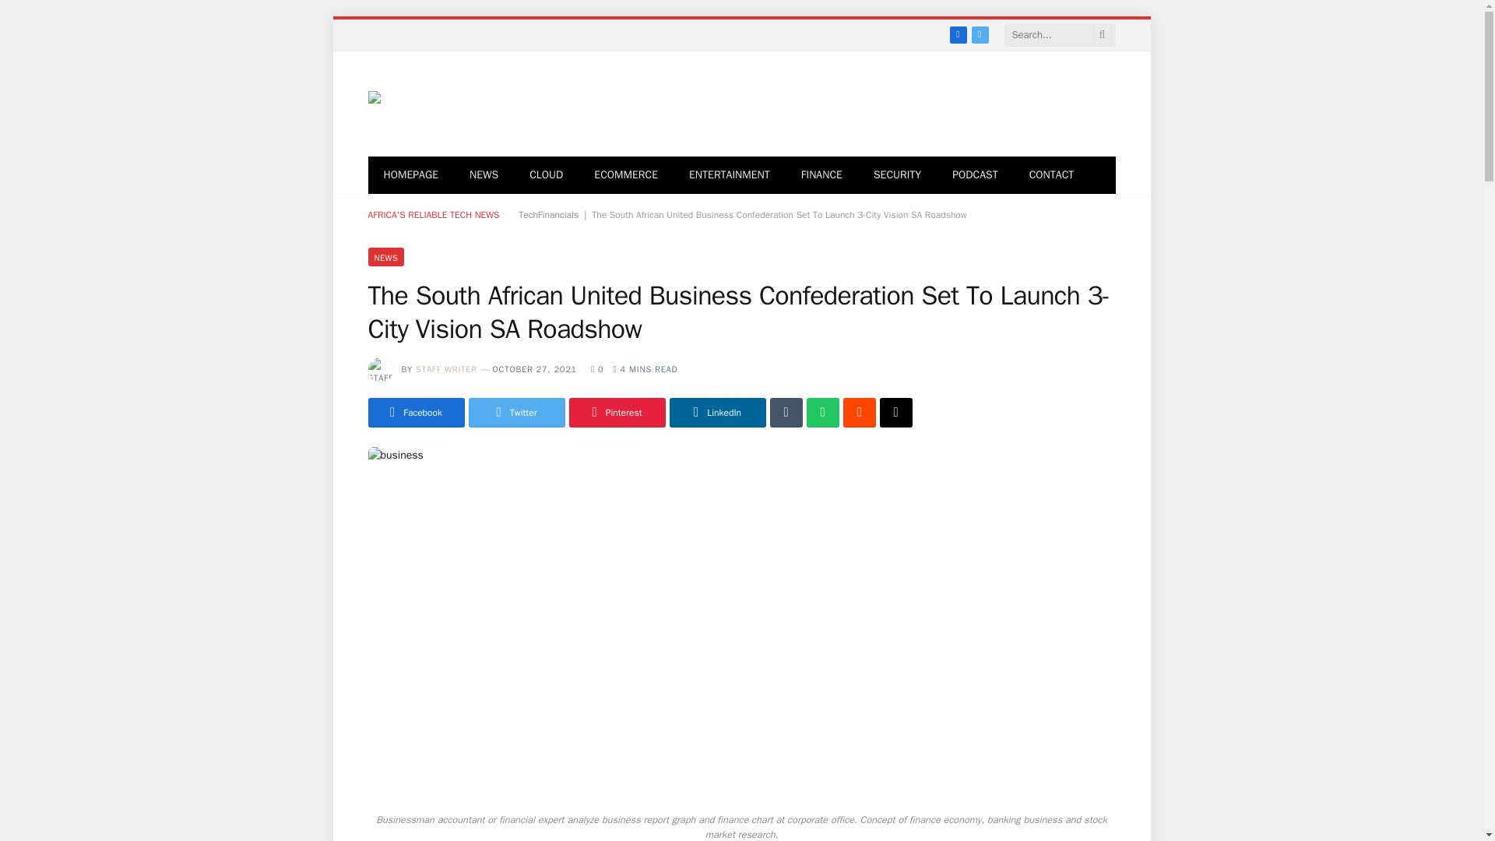  What do you see at coordinates (453, 103) in the screenshot?
I see `TechFinancials` at bounding box center [453, 103].